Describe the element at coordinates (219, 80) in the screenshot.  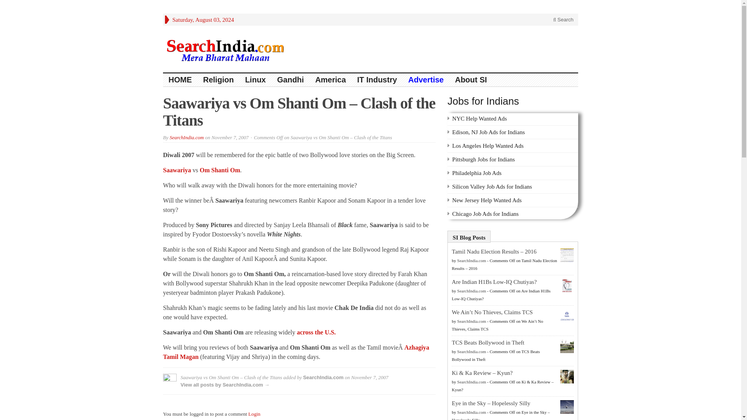
I see `Religion` at that location.